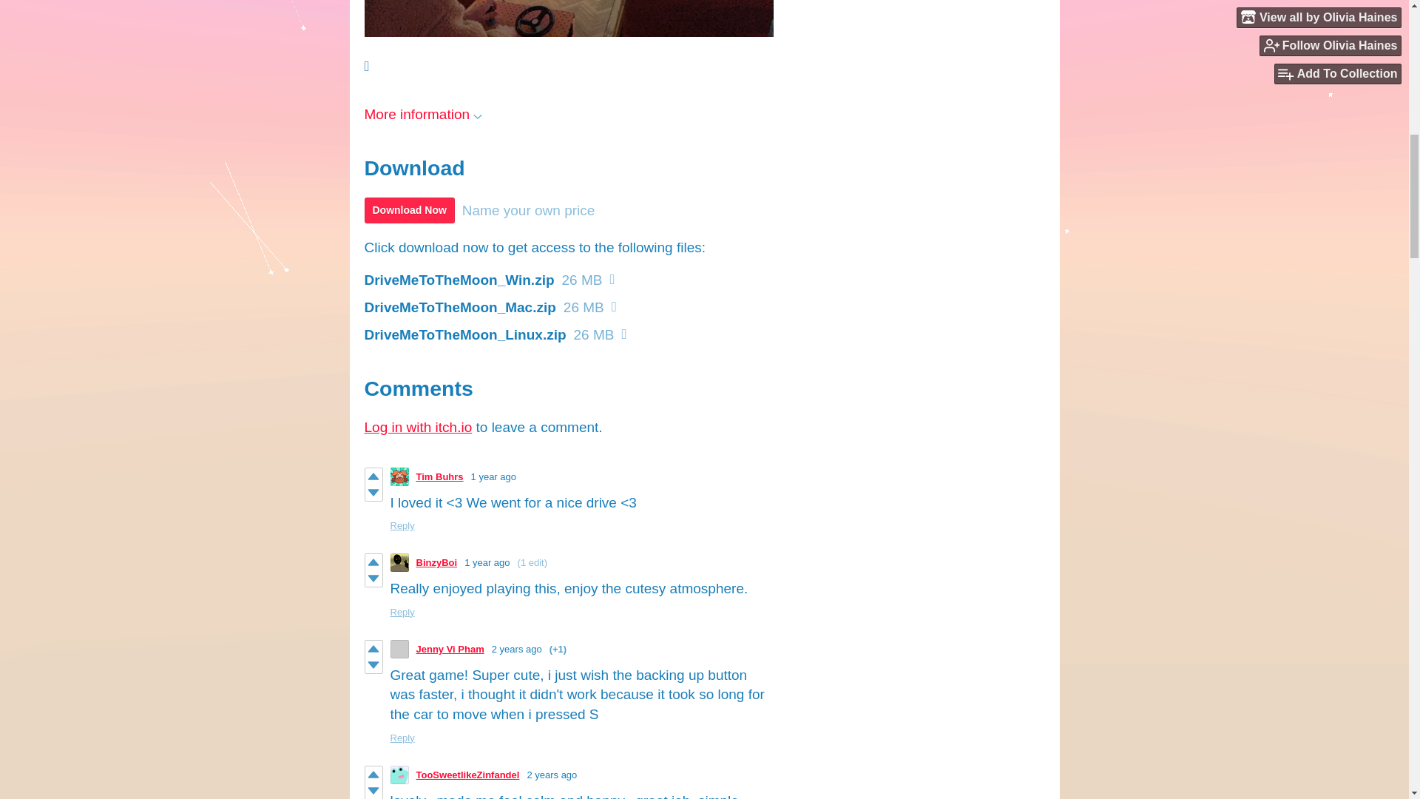  What do you see at coordinates (402, 611) in the screenshot?
I see `Reply` at bounding box center [402, 611].